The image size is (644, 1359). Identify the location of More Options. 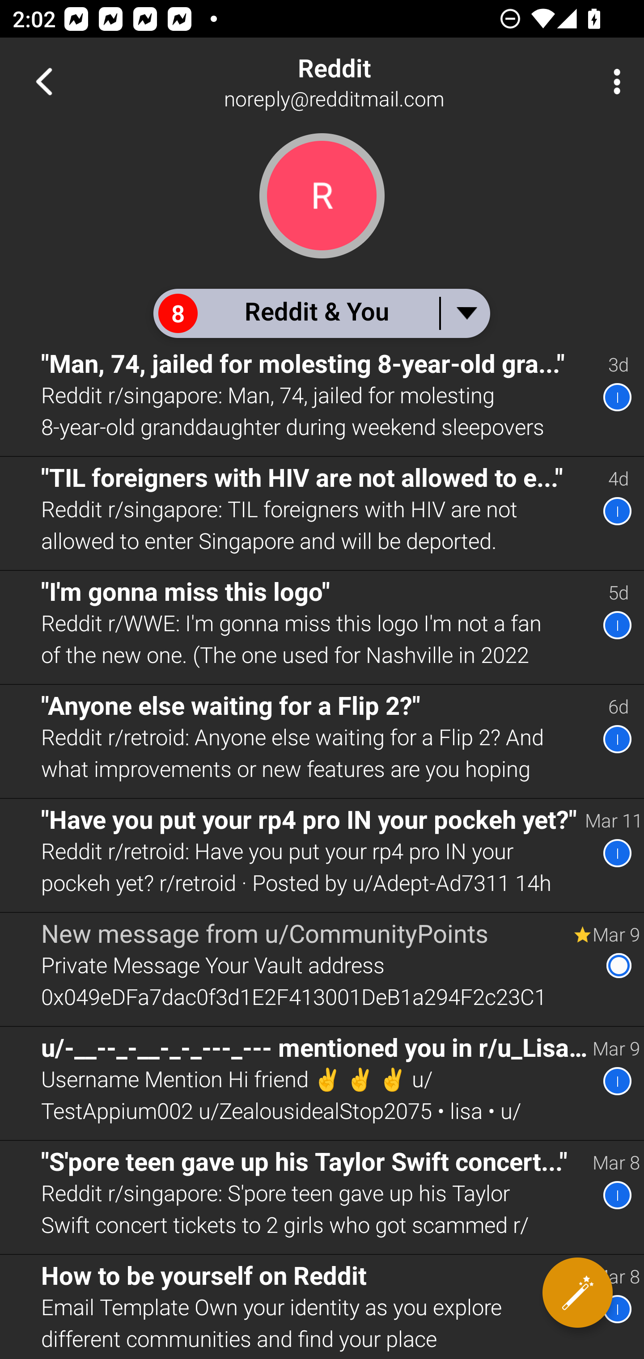
(613, 81).